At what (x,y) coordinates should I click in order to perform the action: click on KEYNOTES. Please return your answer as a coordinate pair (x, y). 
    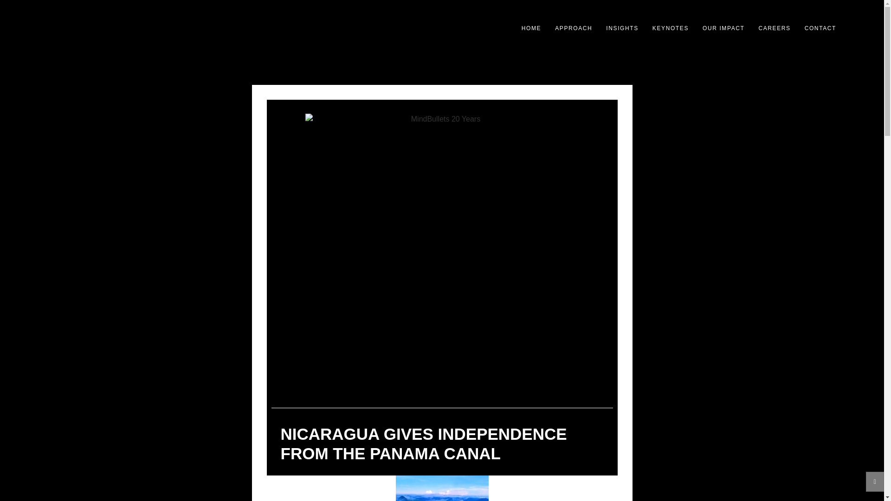
    Looking at the image, I should click on (670, 28).